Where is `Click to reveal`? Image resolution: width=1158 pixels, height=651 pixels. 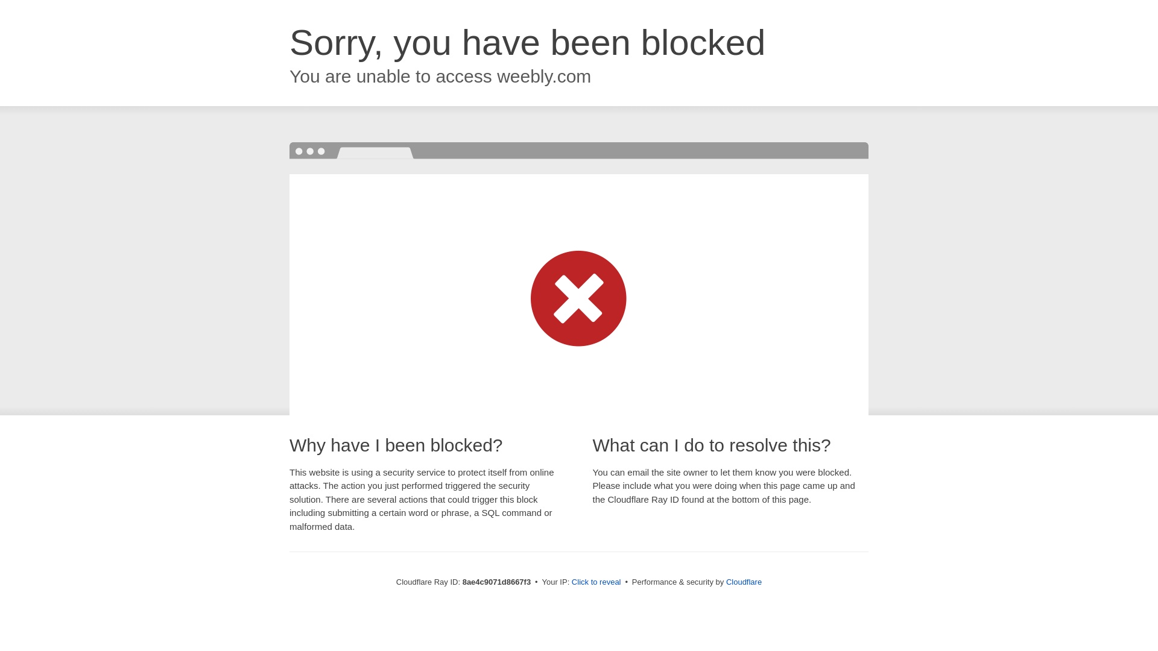 Click to reveal is located at coordinates (596, 582).